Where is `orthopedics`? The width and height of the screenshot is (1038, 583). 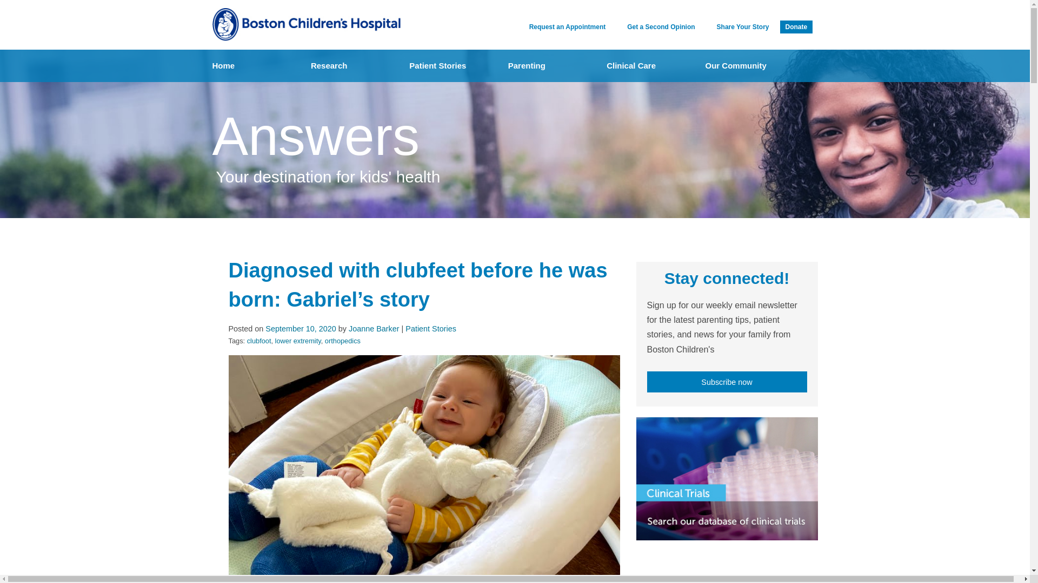 orthopedics is located at coordinates (342, 341).